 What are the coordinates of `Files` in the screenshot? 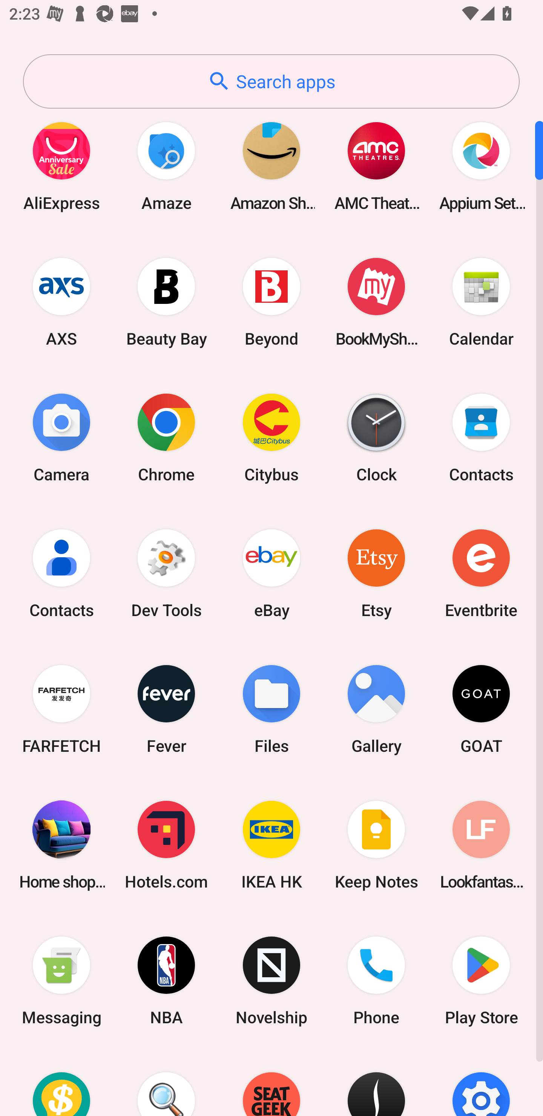 It's located at (271, 709).